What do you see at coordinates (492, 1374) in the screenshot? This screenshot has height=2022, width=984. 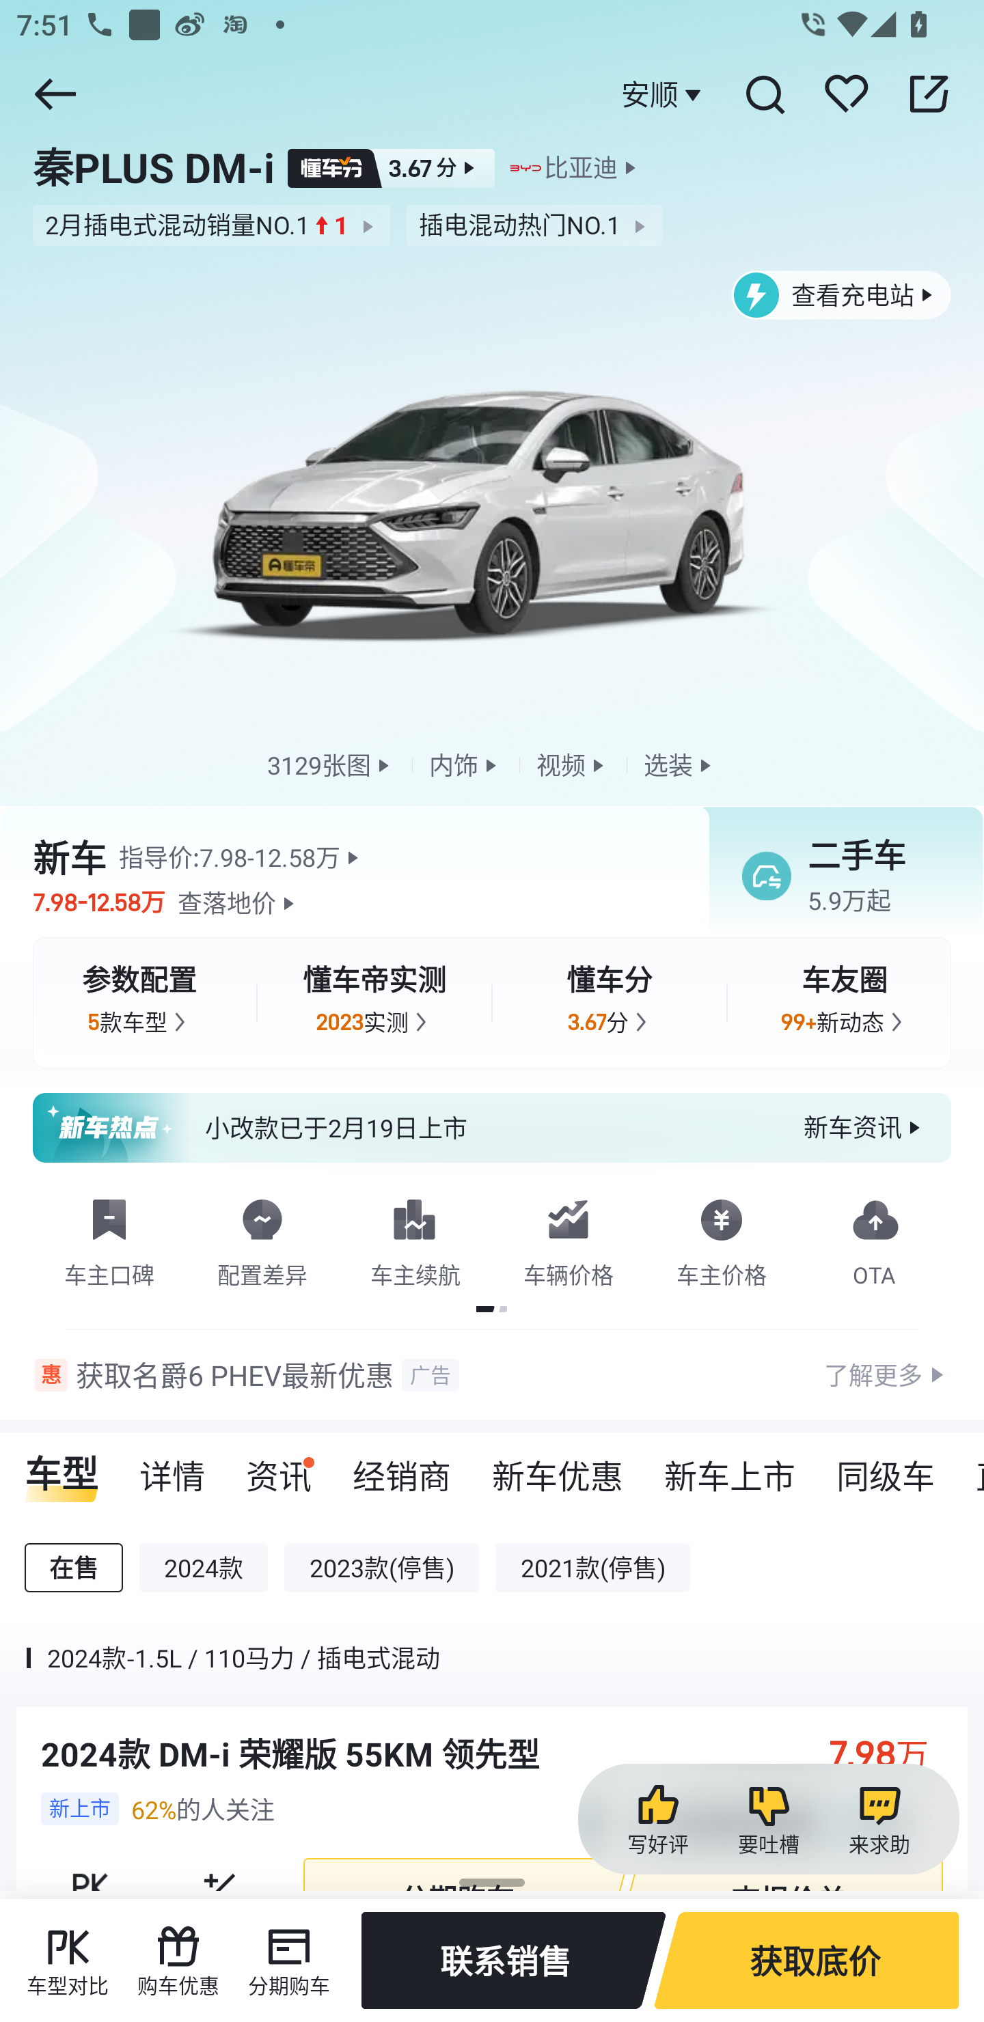 I see `惠 获取名爵6 PHEV最新优惠 广告 了解更多 ` at bounding box center [492, 1374].